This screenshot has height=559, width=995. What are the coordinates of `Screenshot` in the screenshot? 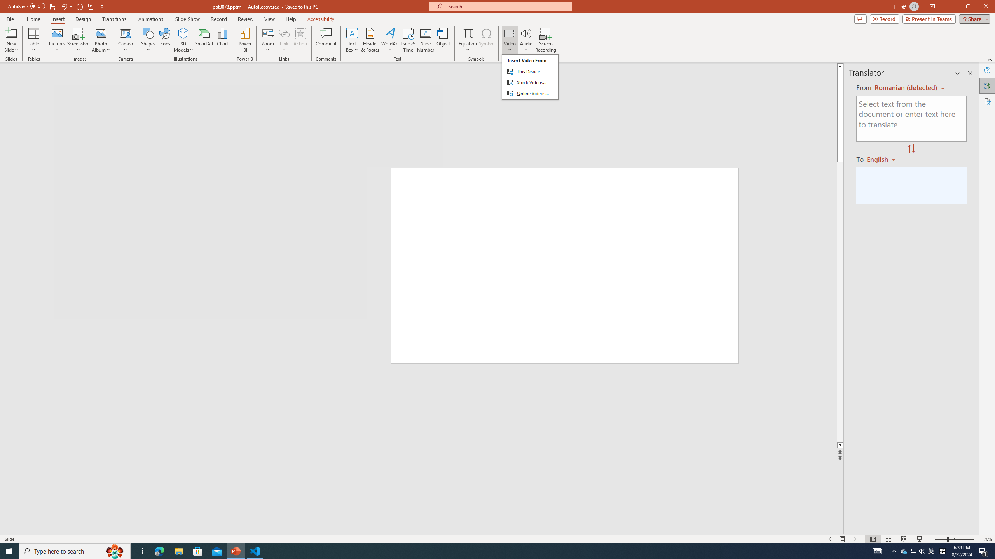 It's located at (79, 40).